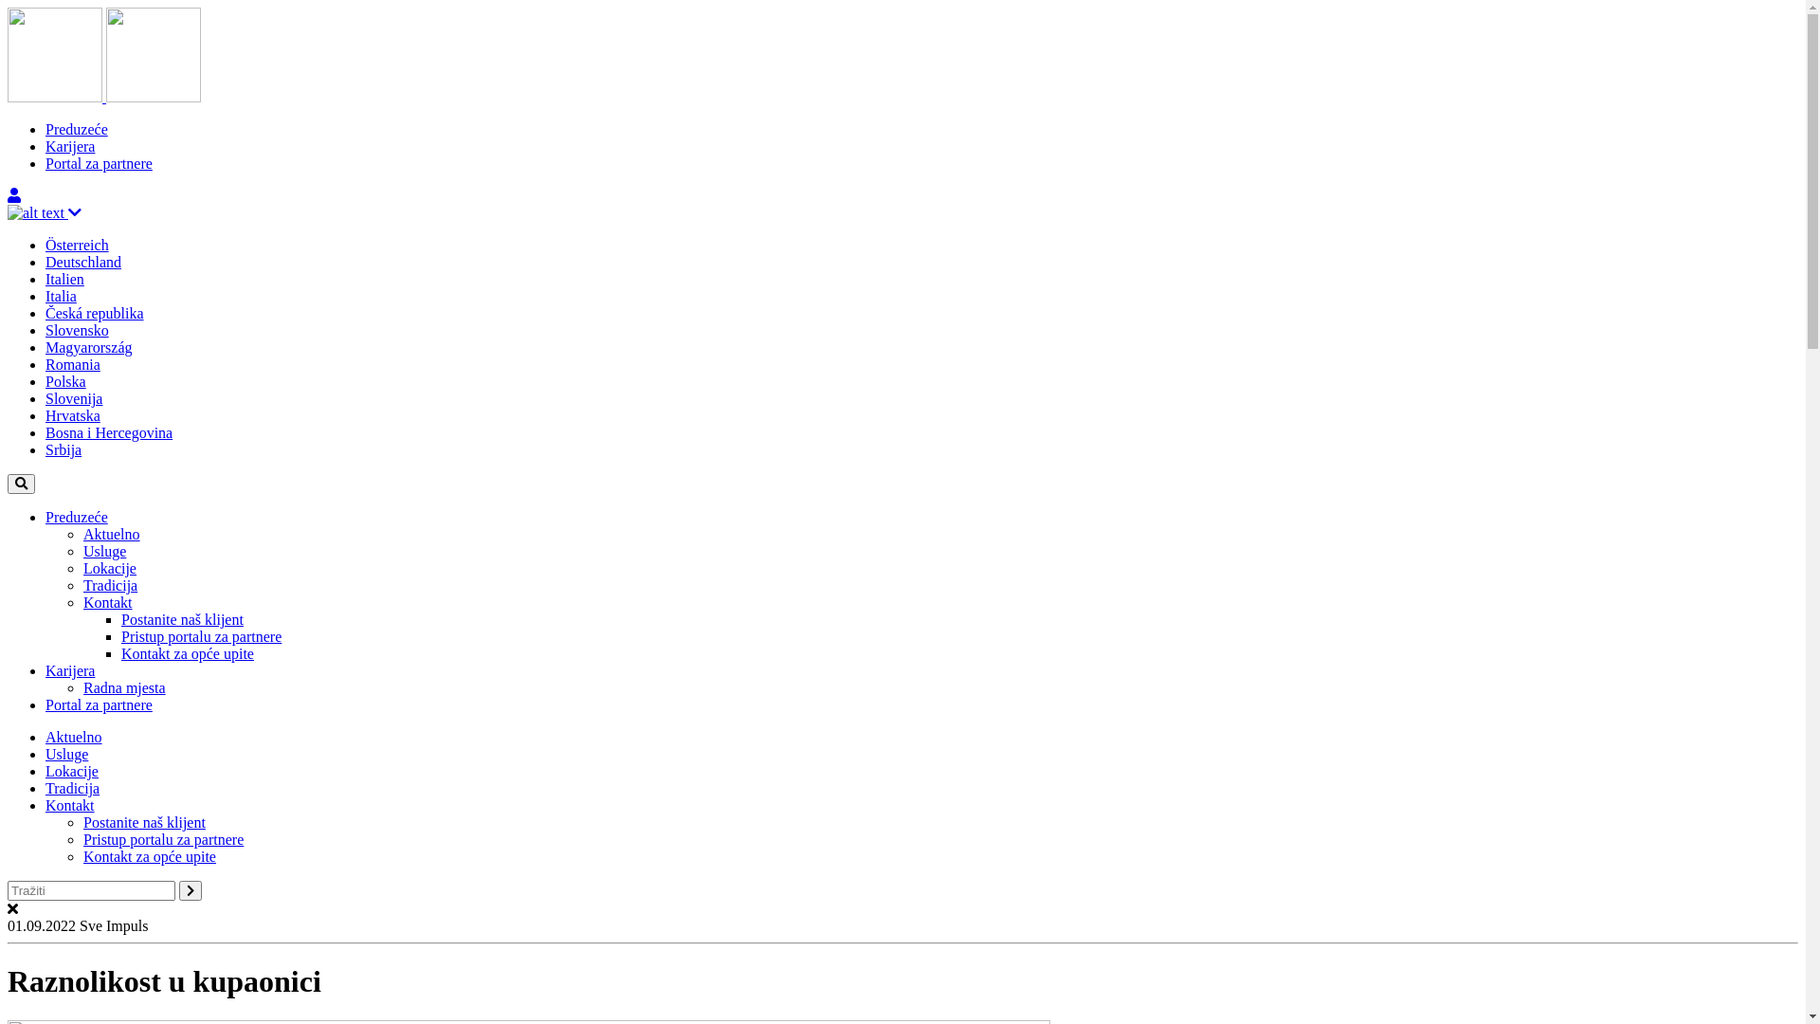  Describe the element at coordinates (83, 262) in the screenshot. I see `Deutschland` at that location.